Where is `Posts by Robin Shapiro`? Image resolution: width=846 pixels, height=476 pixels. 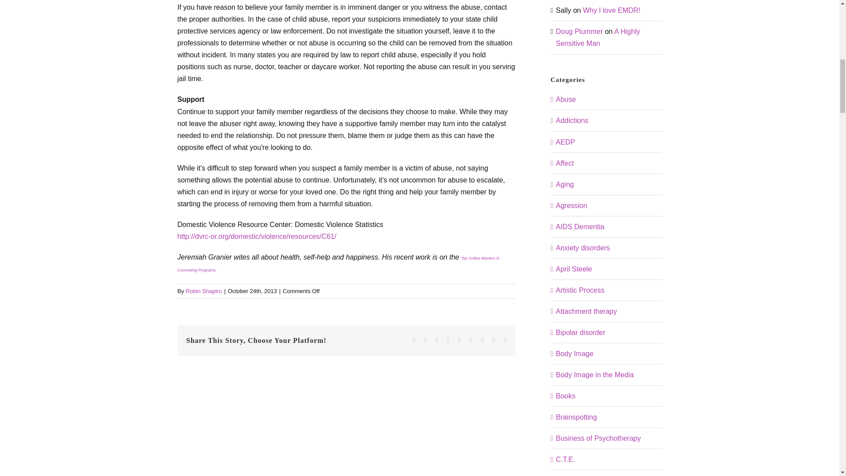
Posts by Robin Shapiro is located at coordinates (204, 291).